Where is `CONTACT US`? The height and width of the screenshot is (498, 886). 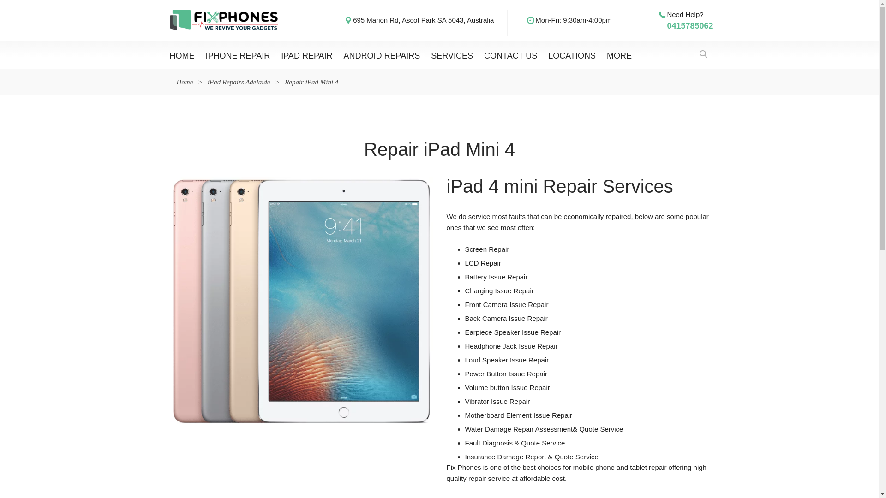
CONTACT US is located at coordinates (510, 54).